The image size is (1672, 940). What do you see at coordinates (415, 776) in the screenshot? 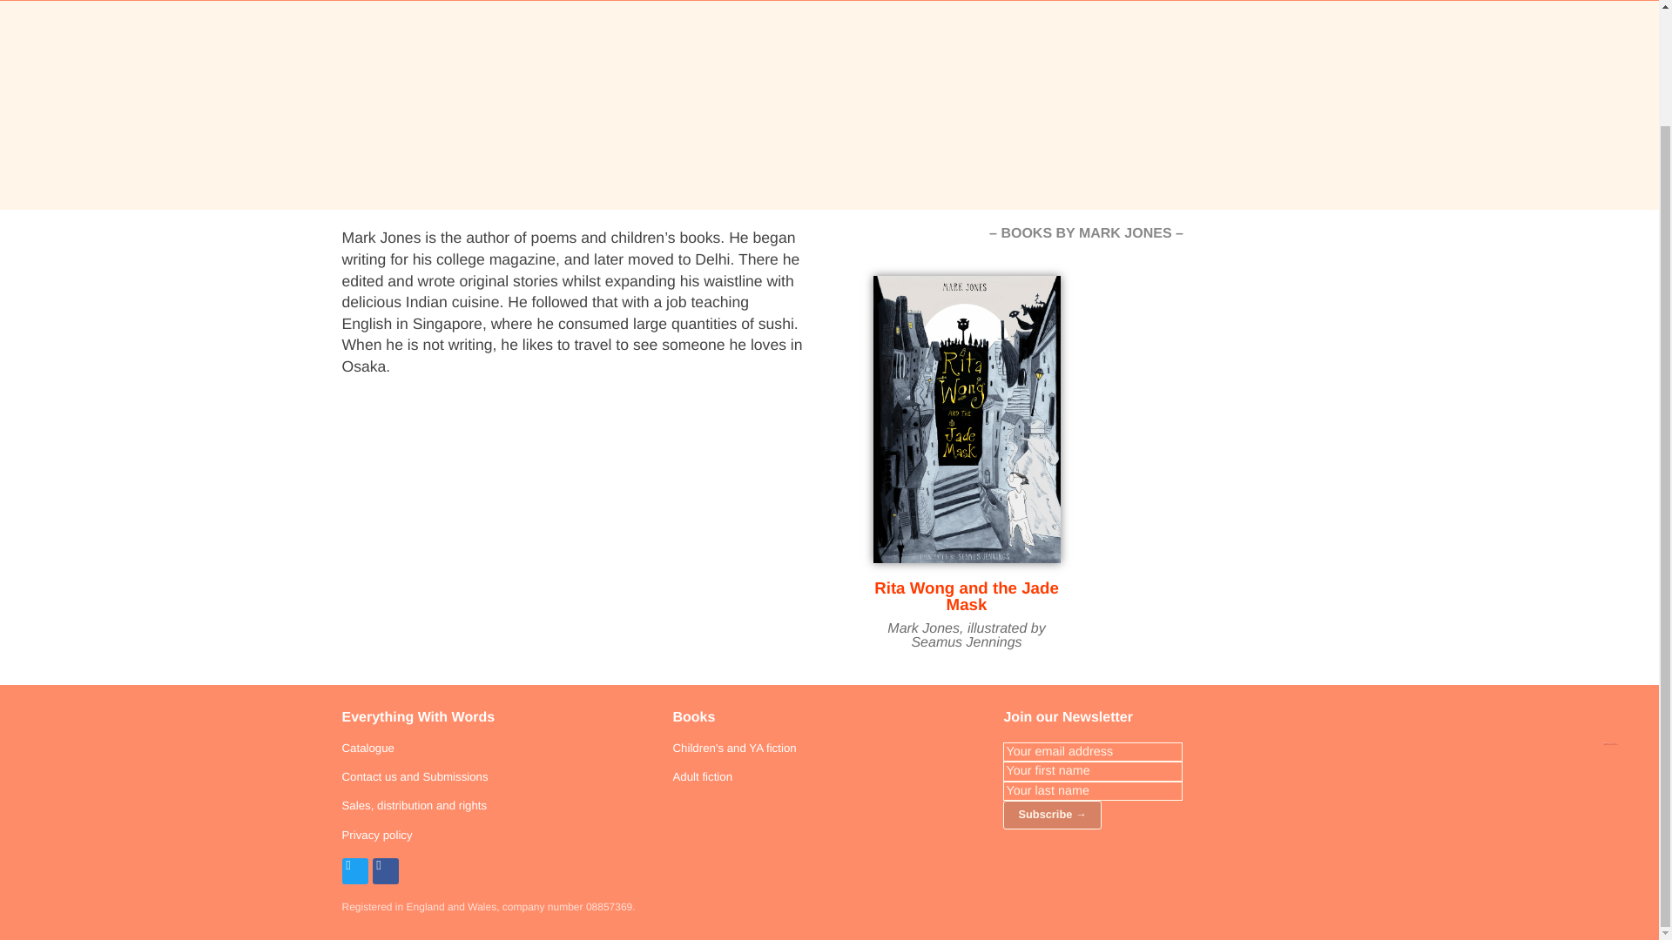
I see `Contact us and Submissions` at bounding box center [415, 776].